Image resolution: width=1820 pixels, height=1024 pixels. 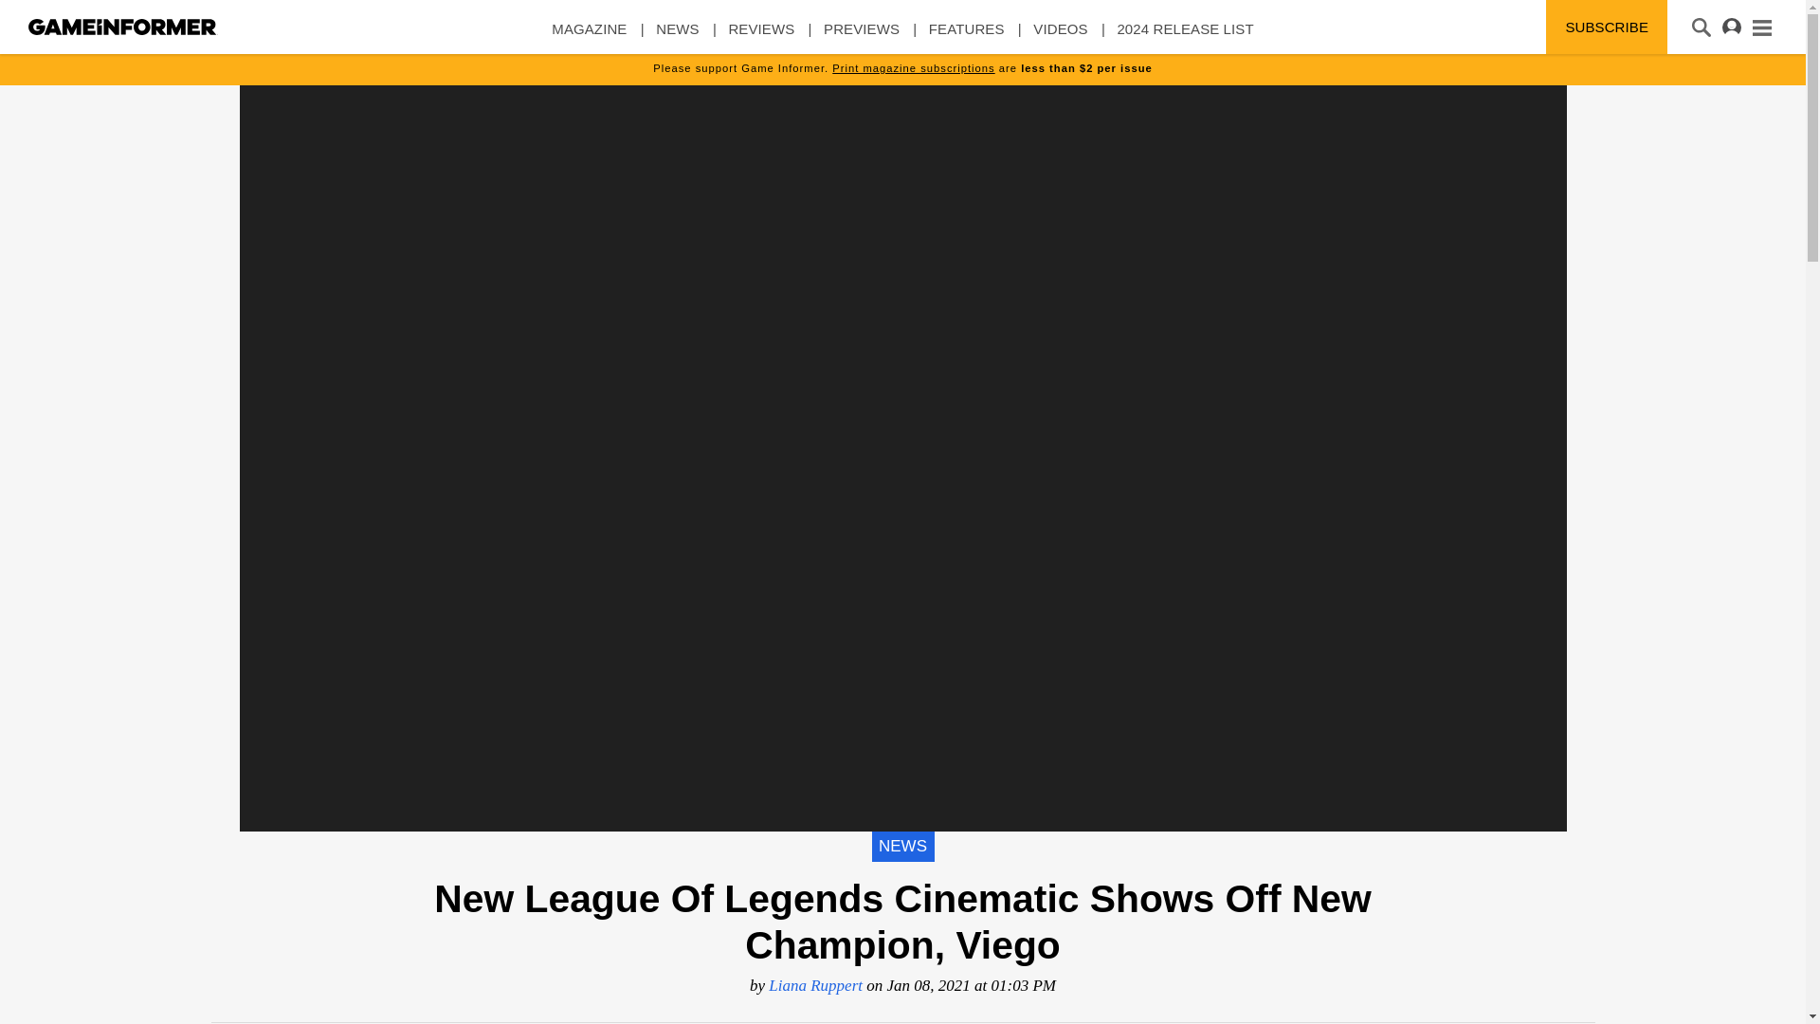 I want to click on 2024 RELEASE LIST, so click(x=1185, y=37).